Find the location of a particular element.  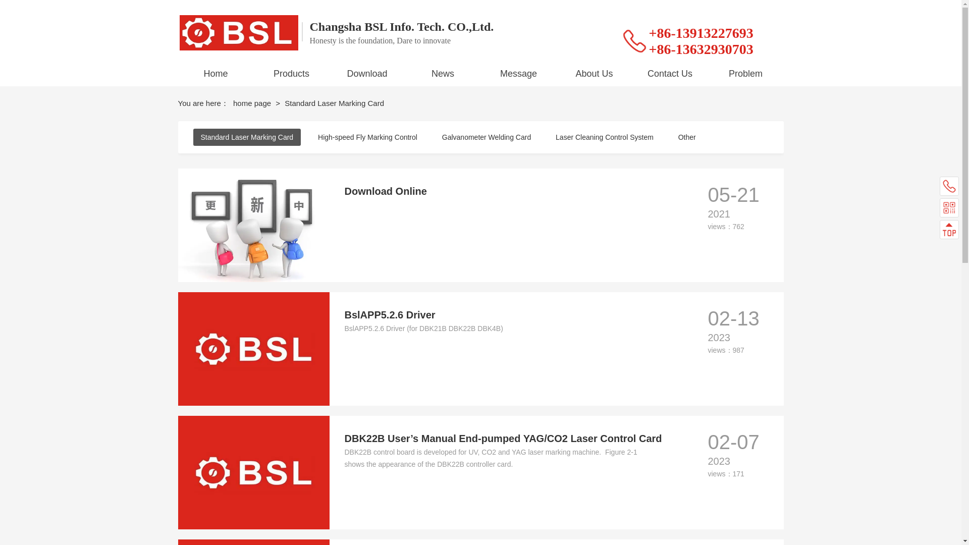

Standard Laser Marking Card is located at coordinates (246, 137).